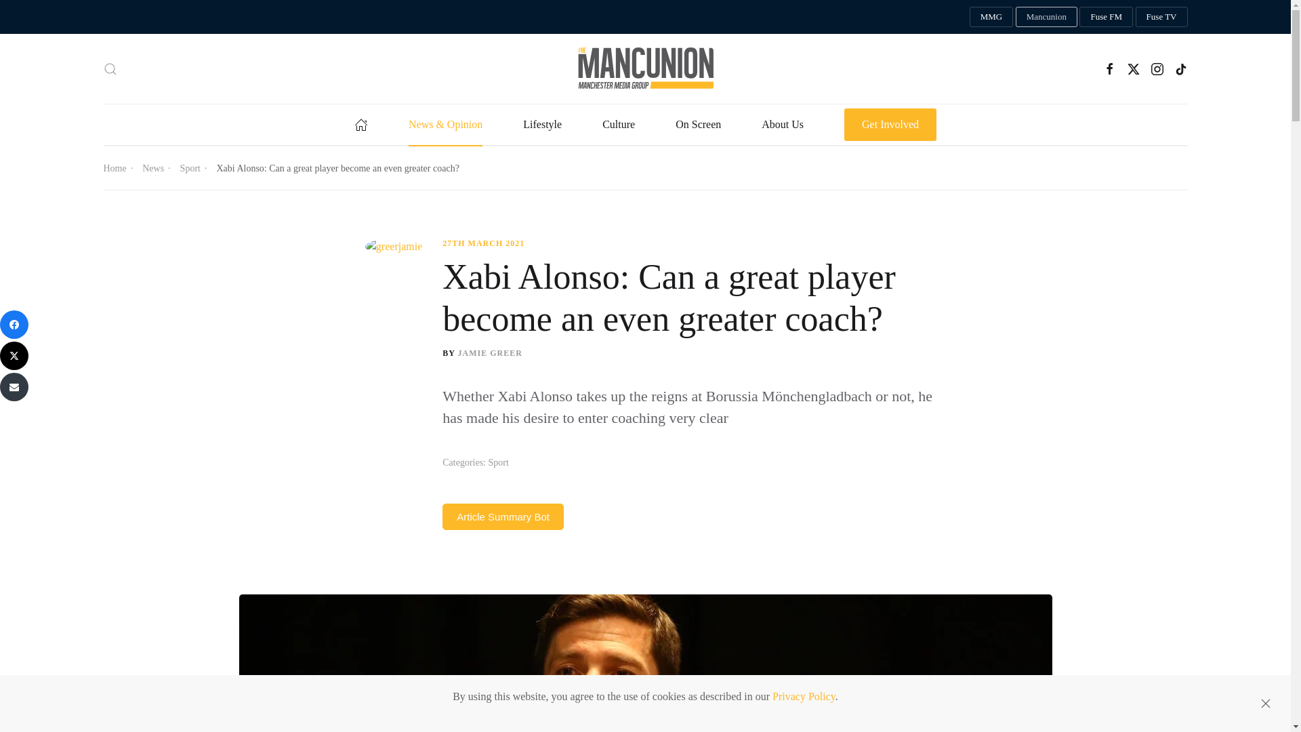 The height and width of the screenshot is (732, 1301). Describe the element at coordinates (991, 16) in the screenshot. I see `Manchester Media Group` at that location.